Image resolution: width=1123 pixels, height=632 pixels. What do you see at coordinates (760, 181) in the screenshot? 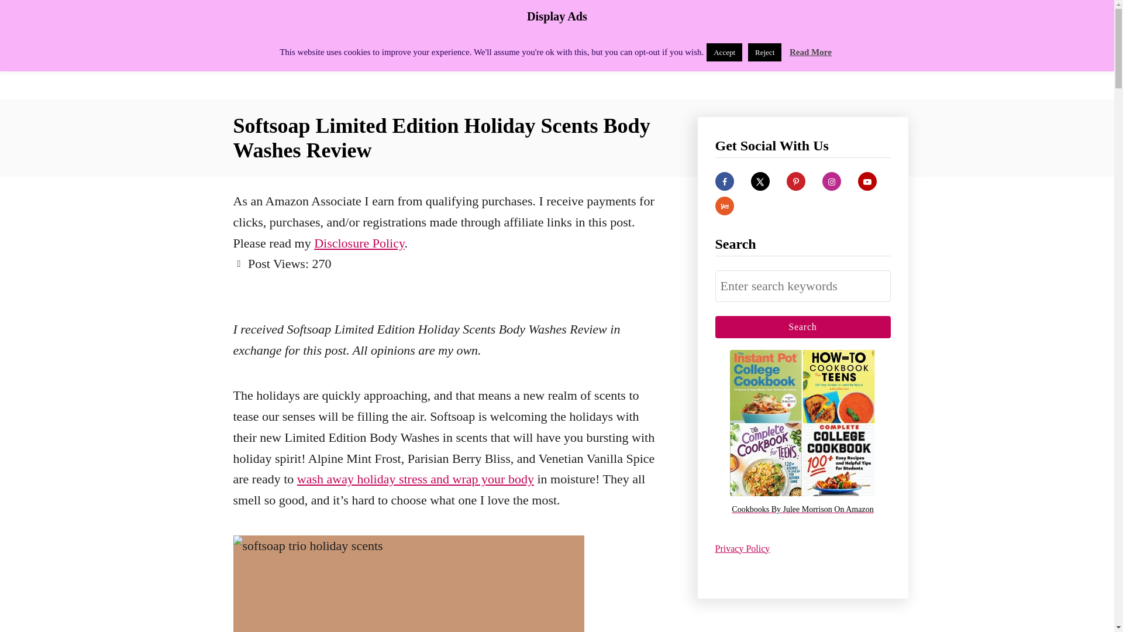
I see `Follow on X` at bounding box center [760, 181].